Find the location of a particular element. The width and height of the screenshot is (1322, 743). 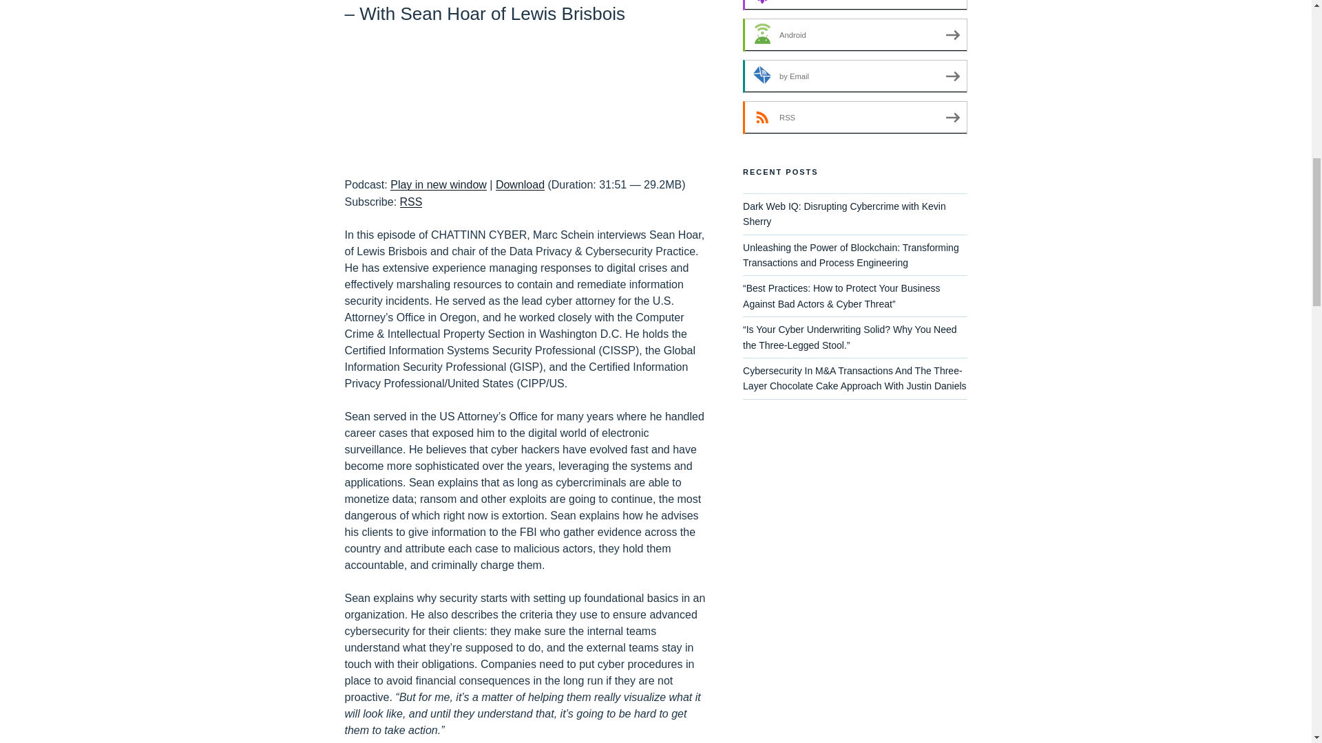

by Email is located at coordinates (854, 76).